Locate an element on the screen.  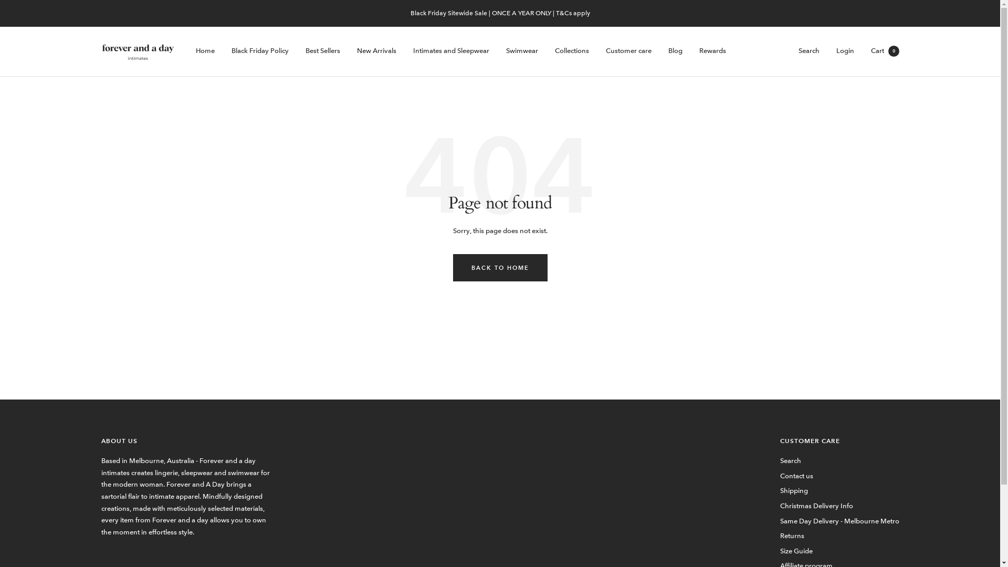
Customer care is located at coordinates (629, 51).